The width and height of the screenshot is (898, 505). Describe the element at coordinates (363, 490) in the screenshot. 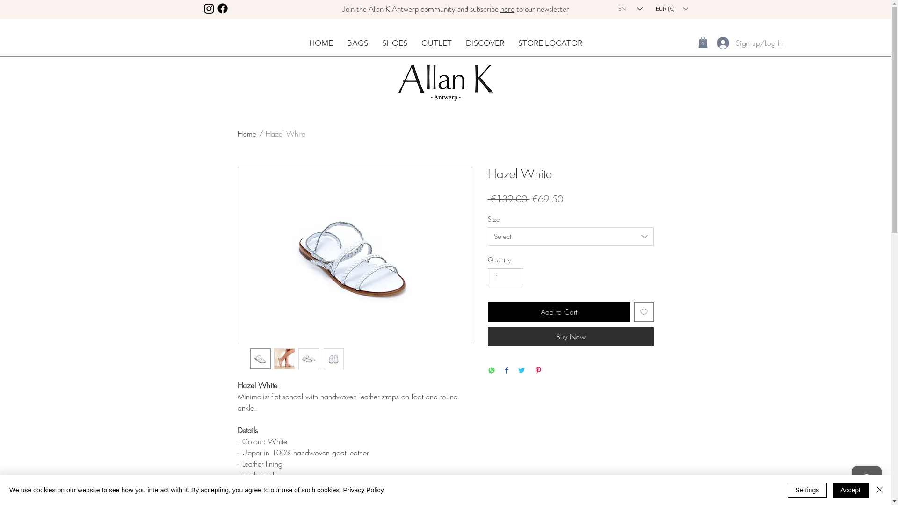

I see `Privacy Policy` at that location.